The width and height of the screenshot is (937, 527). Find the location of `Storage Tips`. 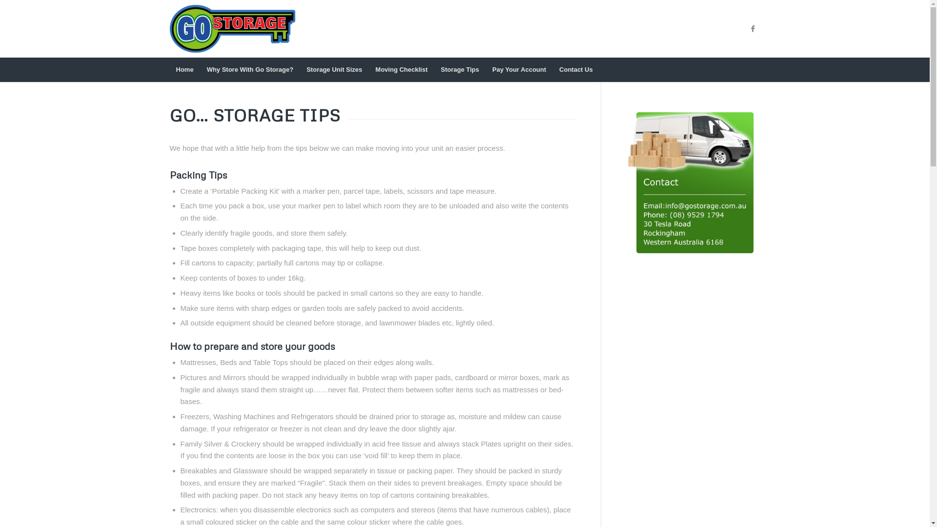

Storage Tips is located at coordinates (460, 70).